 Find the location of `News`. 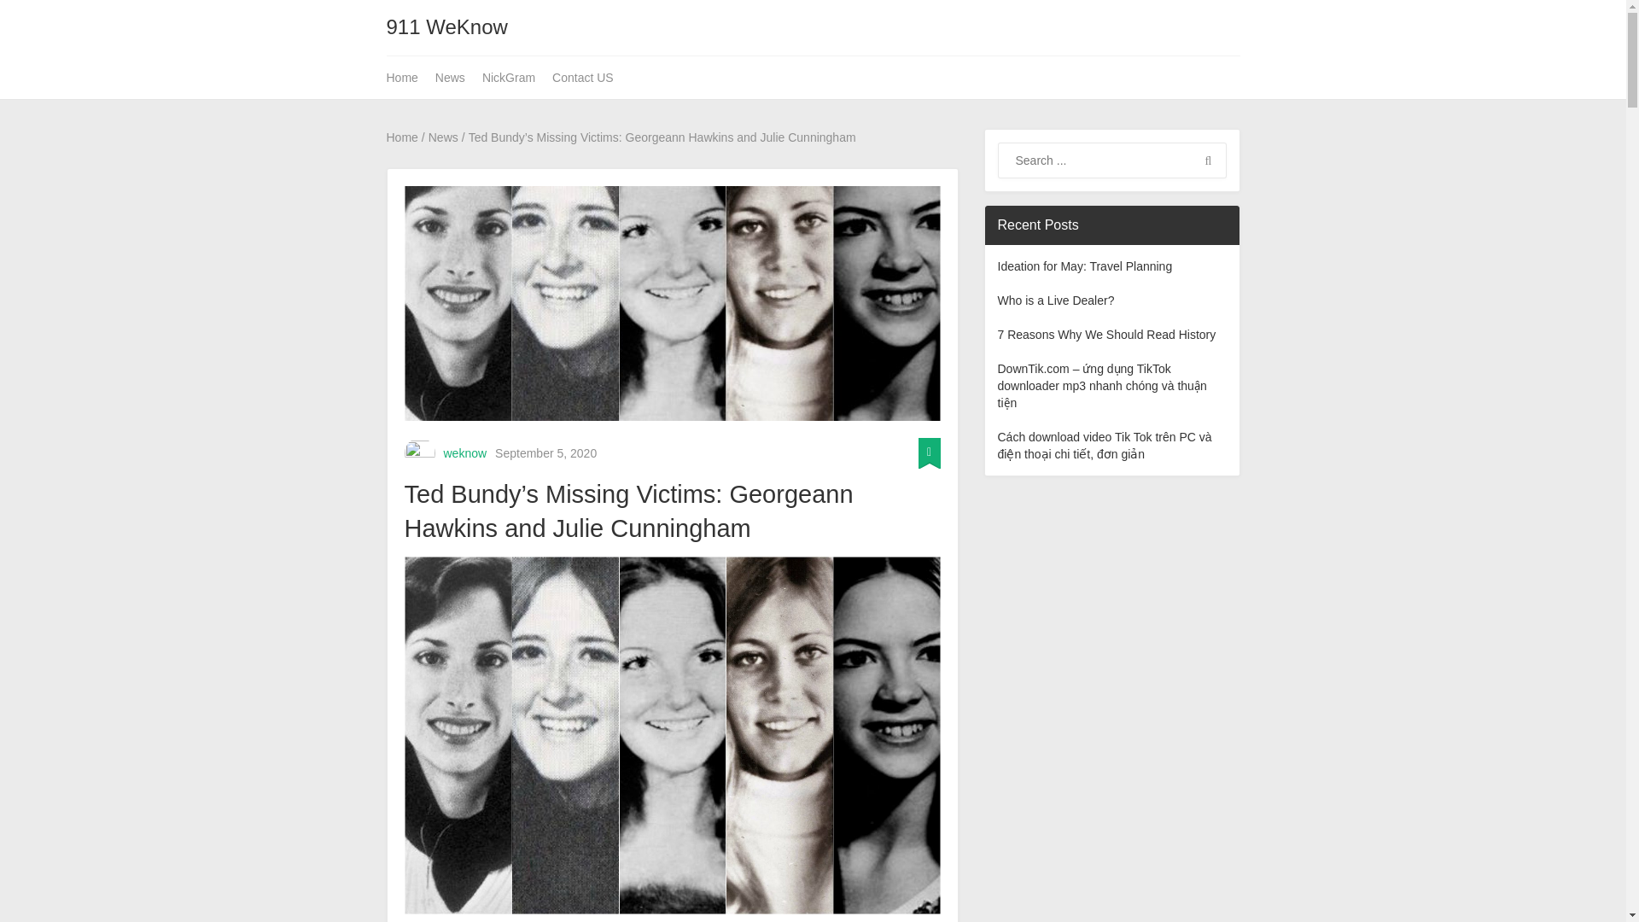

News is located at coordinates (449, 77).